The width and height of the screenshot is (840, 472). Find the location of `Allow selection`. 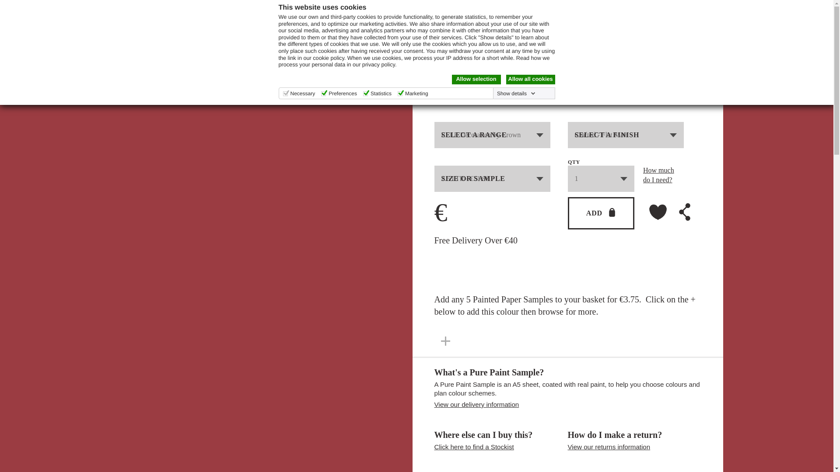

Allow selection is located at coordinates (476, 80).